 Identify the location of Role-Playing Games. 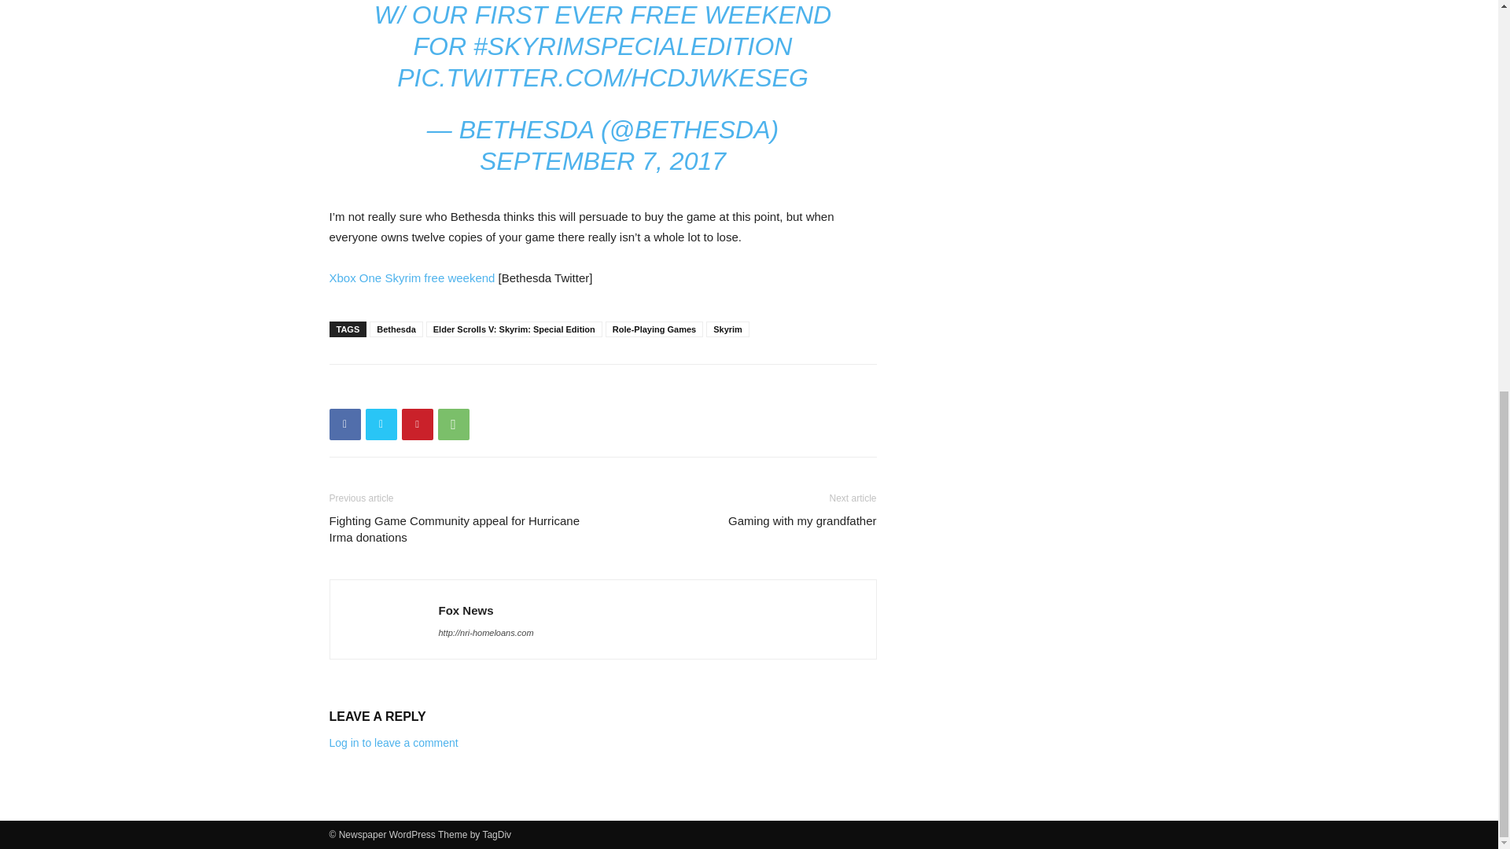
(654, 329).